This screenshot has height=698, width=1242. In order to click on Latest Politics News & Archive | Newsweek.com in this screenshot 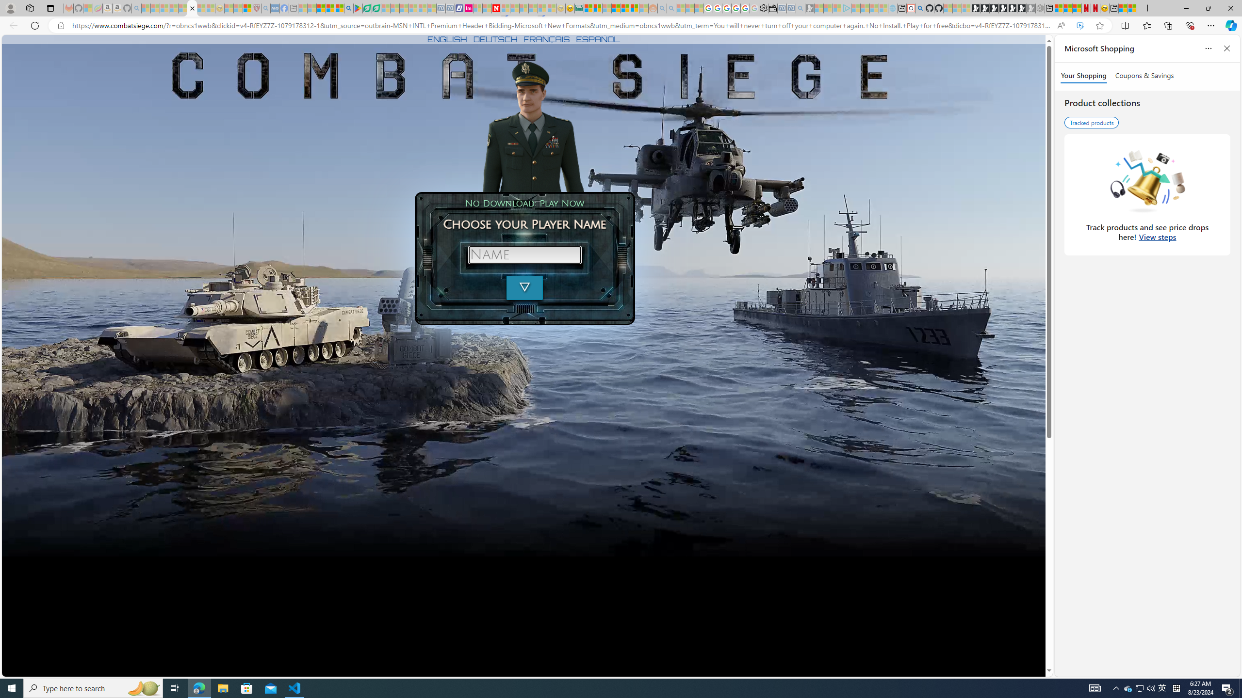, I will do `click(497, 8)`.